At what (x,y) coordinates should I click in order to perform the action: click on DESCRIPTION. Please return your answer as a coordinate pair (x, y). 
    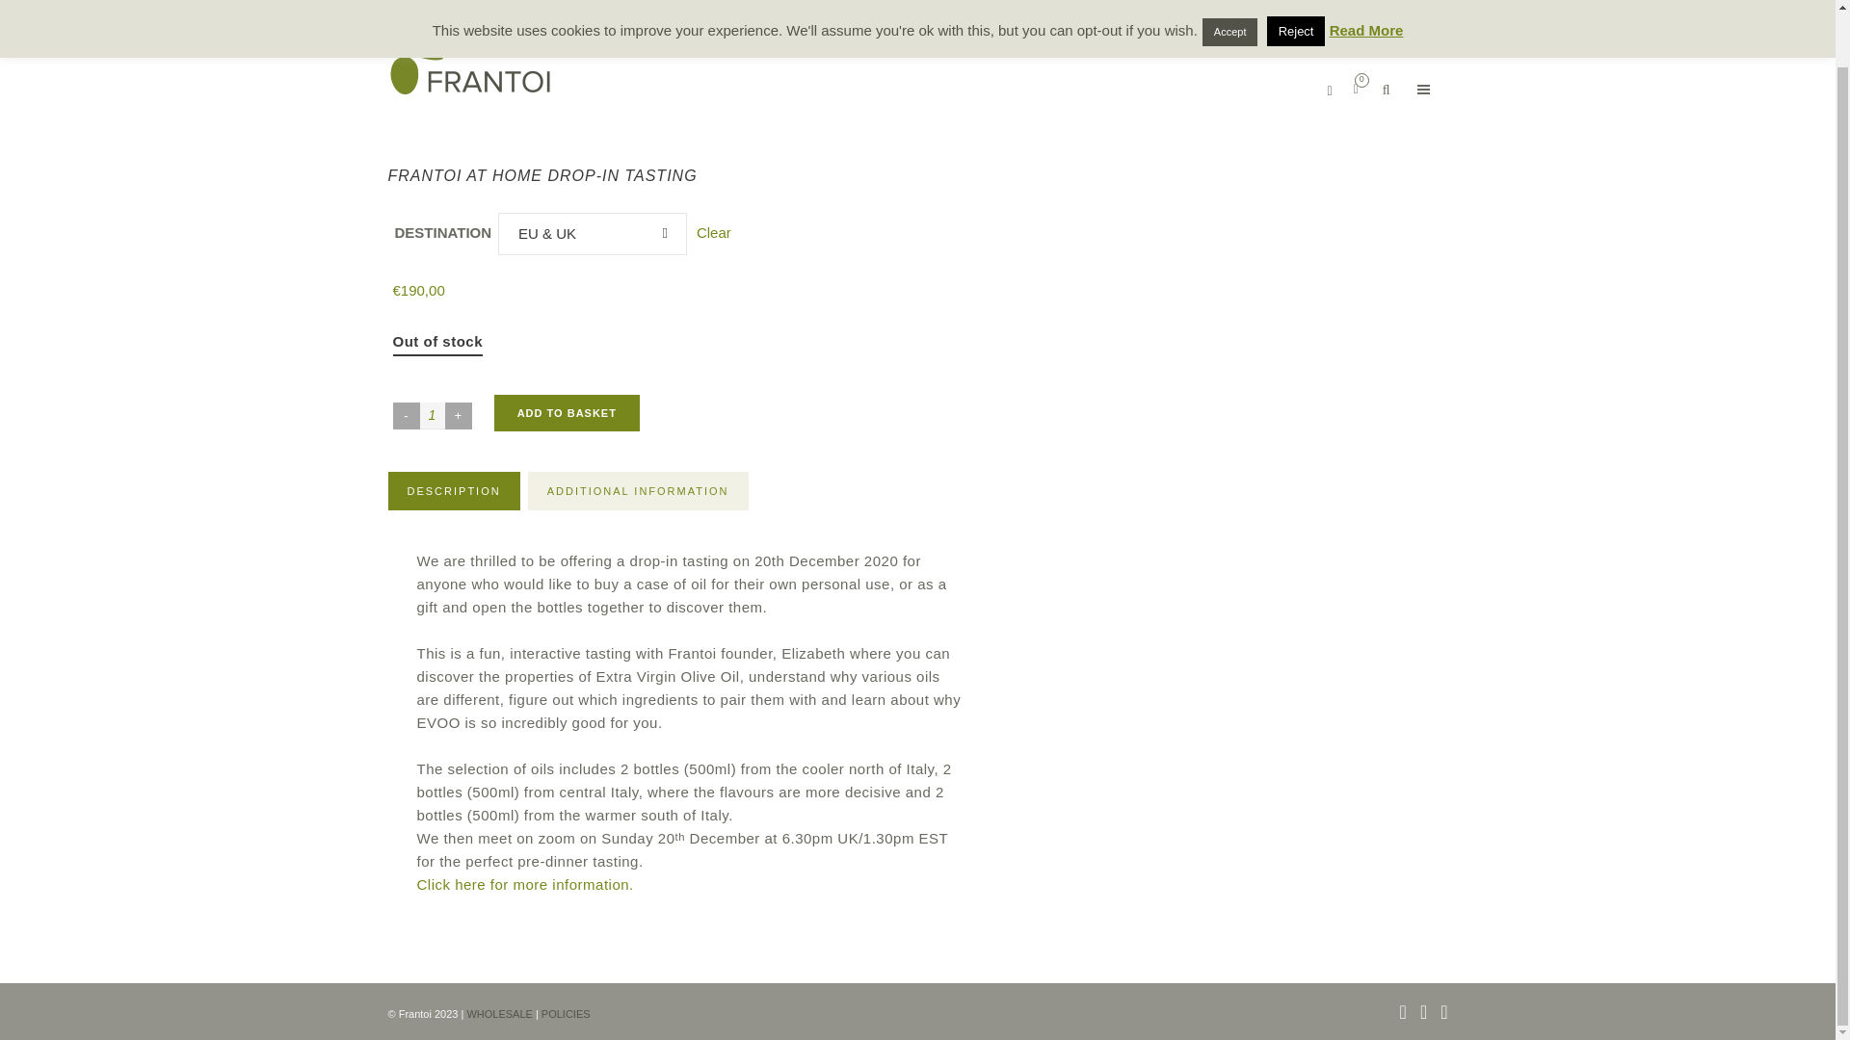
    Looking at the image, I should click on (453, 491).